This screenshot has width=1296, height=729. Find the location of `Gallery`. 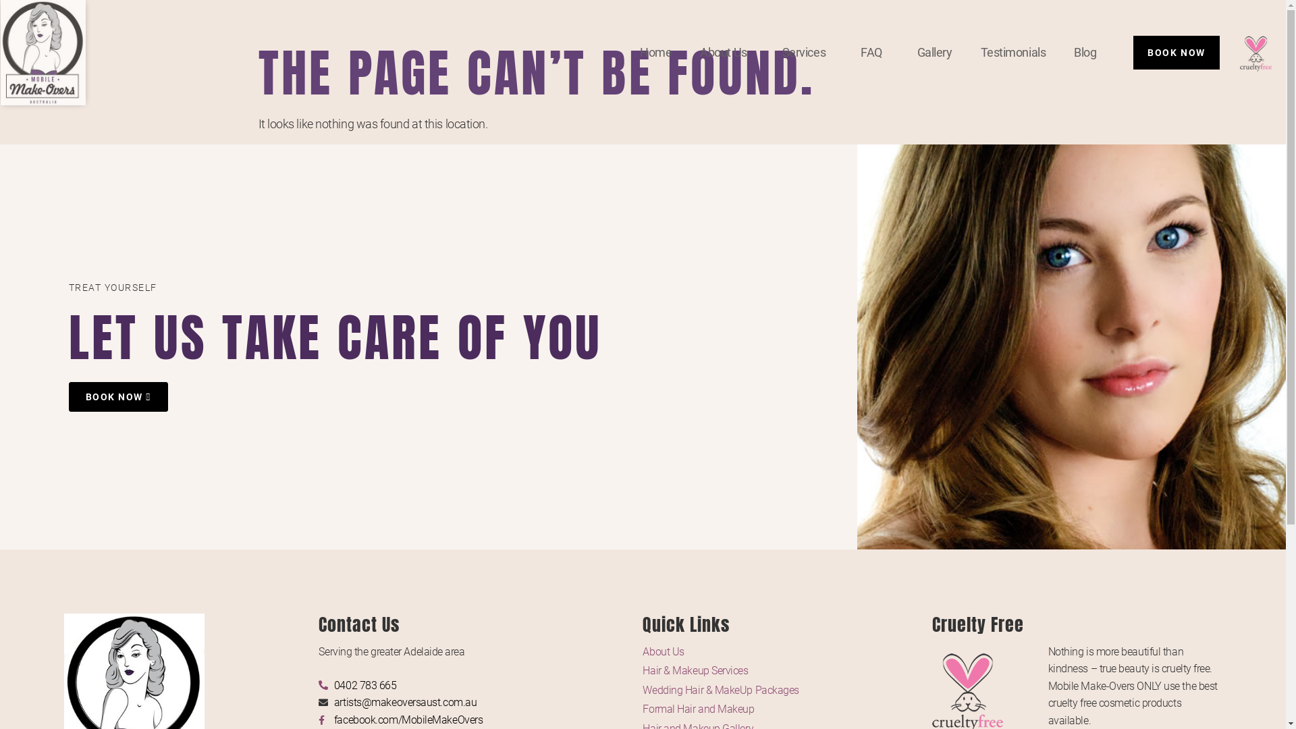

Gallery is located at coordinates (935, 53).